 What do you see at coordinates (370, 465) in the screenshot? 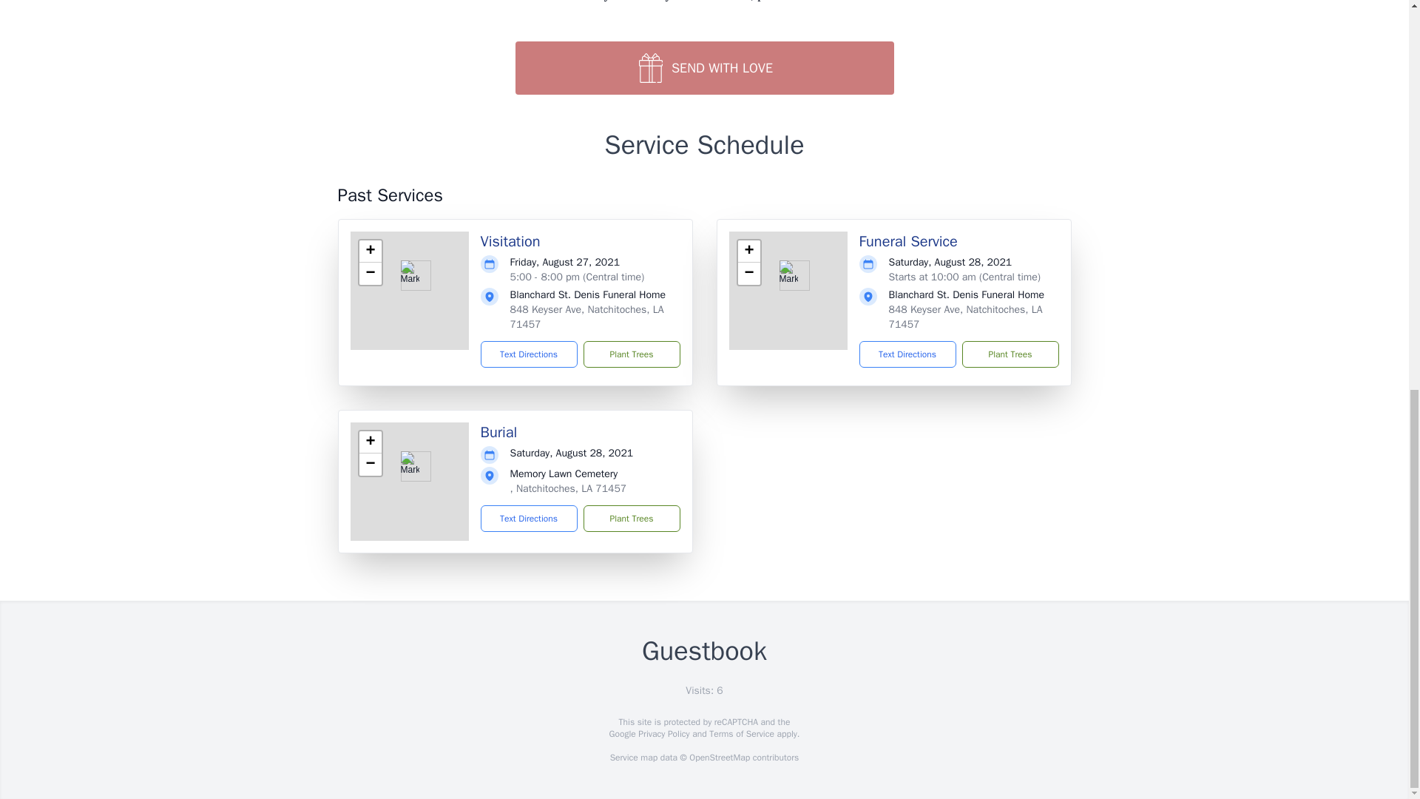
I see `Zoom out` at bounding box center [370, 465].